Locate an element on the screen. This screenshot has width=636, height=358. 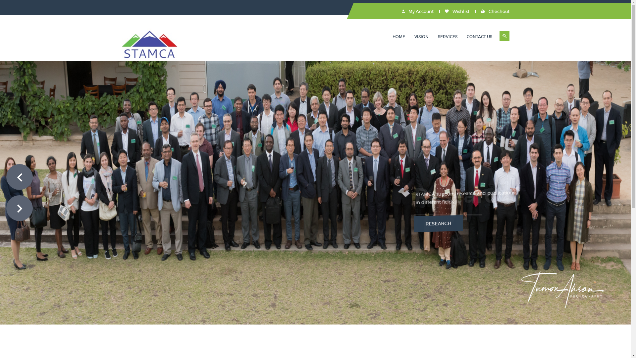
CONTACT US is located at coordinates (479, 36).